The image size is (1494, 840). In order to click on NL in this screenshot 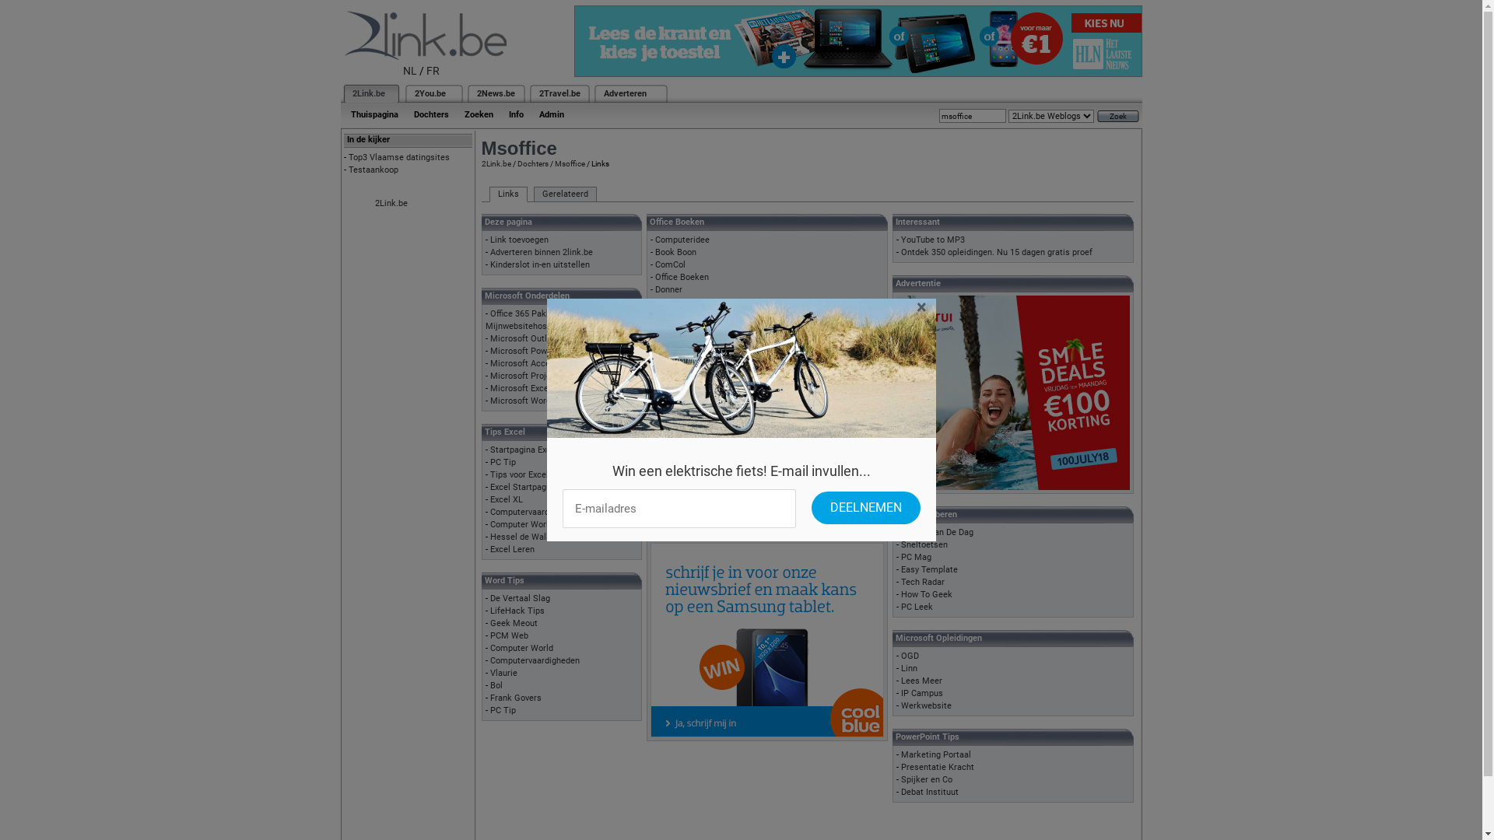, I will do `click(410, 71)`.